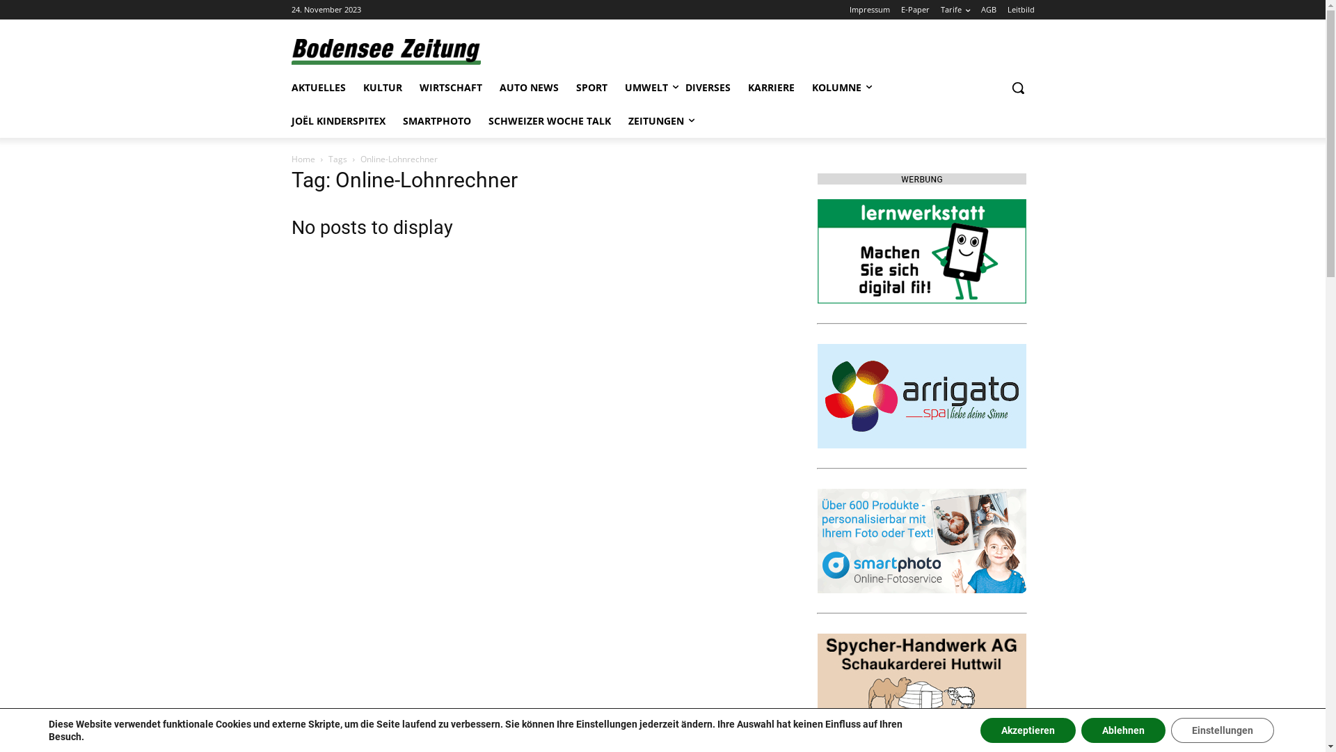 The height and width of the screenshot is (752, 1336). What do you see at coordinates (707, 88) in the screenshot?
I see `DIVERSES` at bounding box center [707, 88].